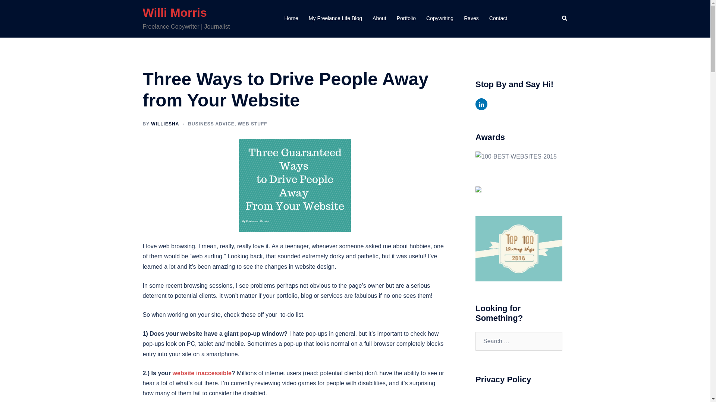  Describe the element at coordinates (165, 124) in the screenshot. I see `WILLIESHA` at that location.